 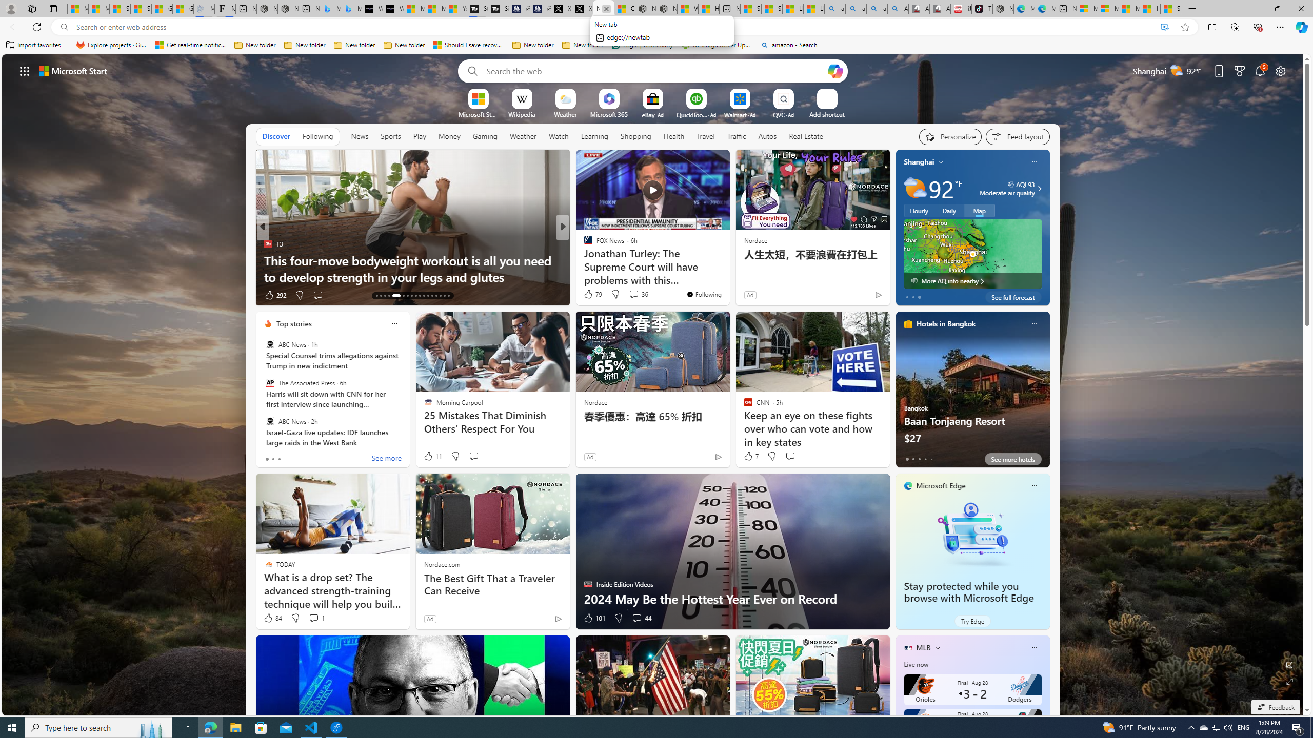 I want to click on 19 Missteps That Will Make Others Lose All Respect for You, so click(x=728, y=269).